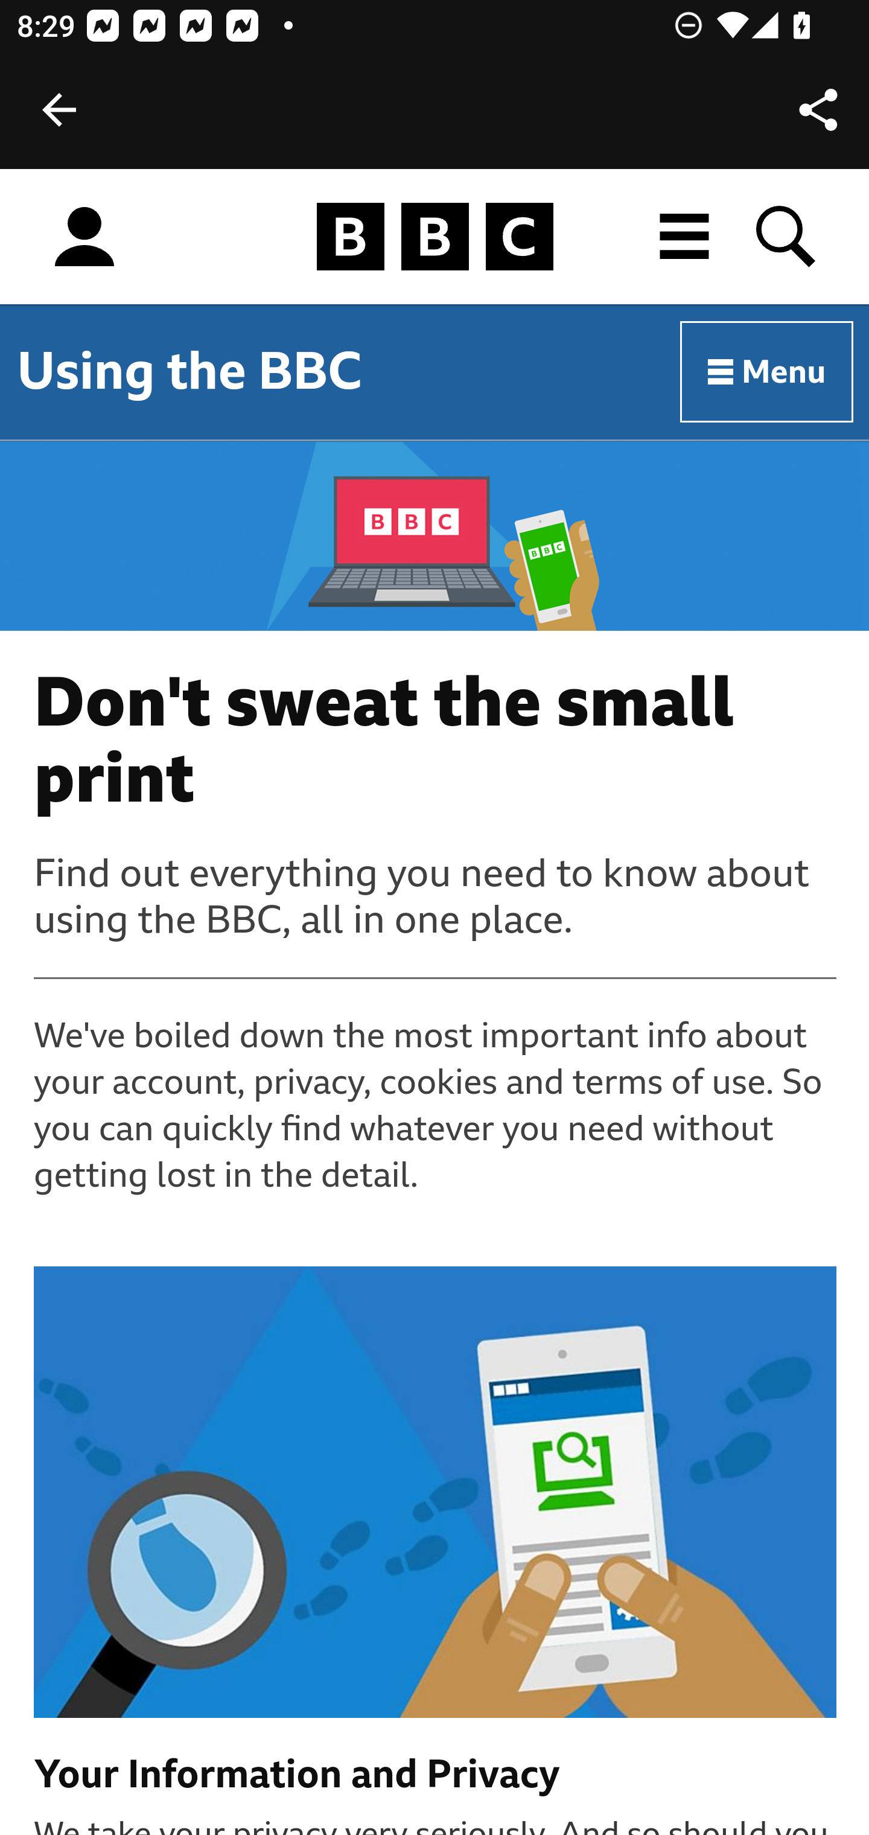 The width and height of the screenshot is (869, 1835). Describe the element at coordinates (434, 237) in the screenshot. I see `Homepage` at that location.